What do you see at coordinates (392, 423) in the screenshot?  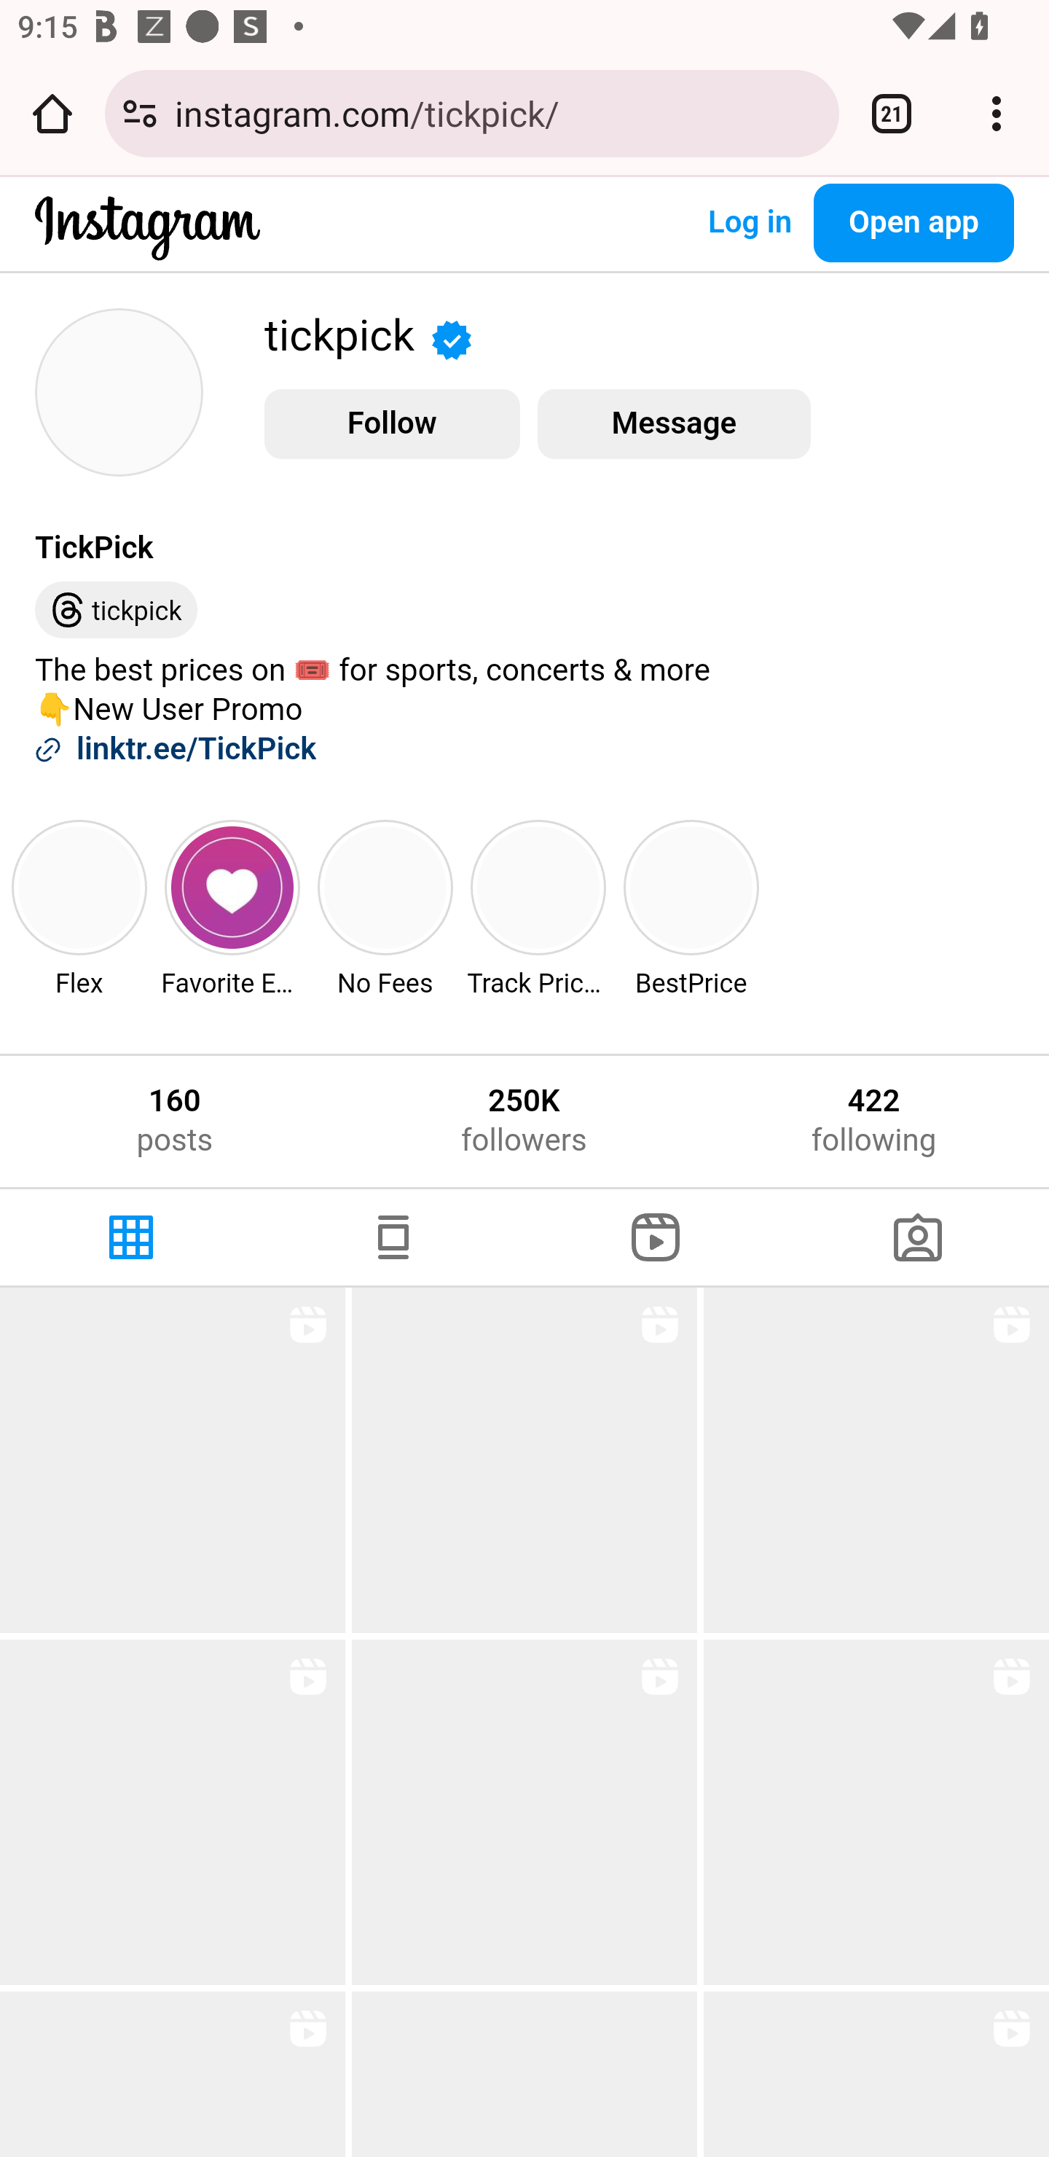 I see `Follow` at bounding box center [392, 423].